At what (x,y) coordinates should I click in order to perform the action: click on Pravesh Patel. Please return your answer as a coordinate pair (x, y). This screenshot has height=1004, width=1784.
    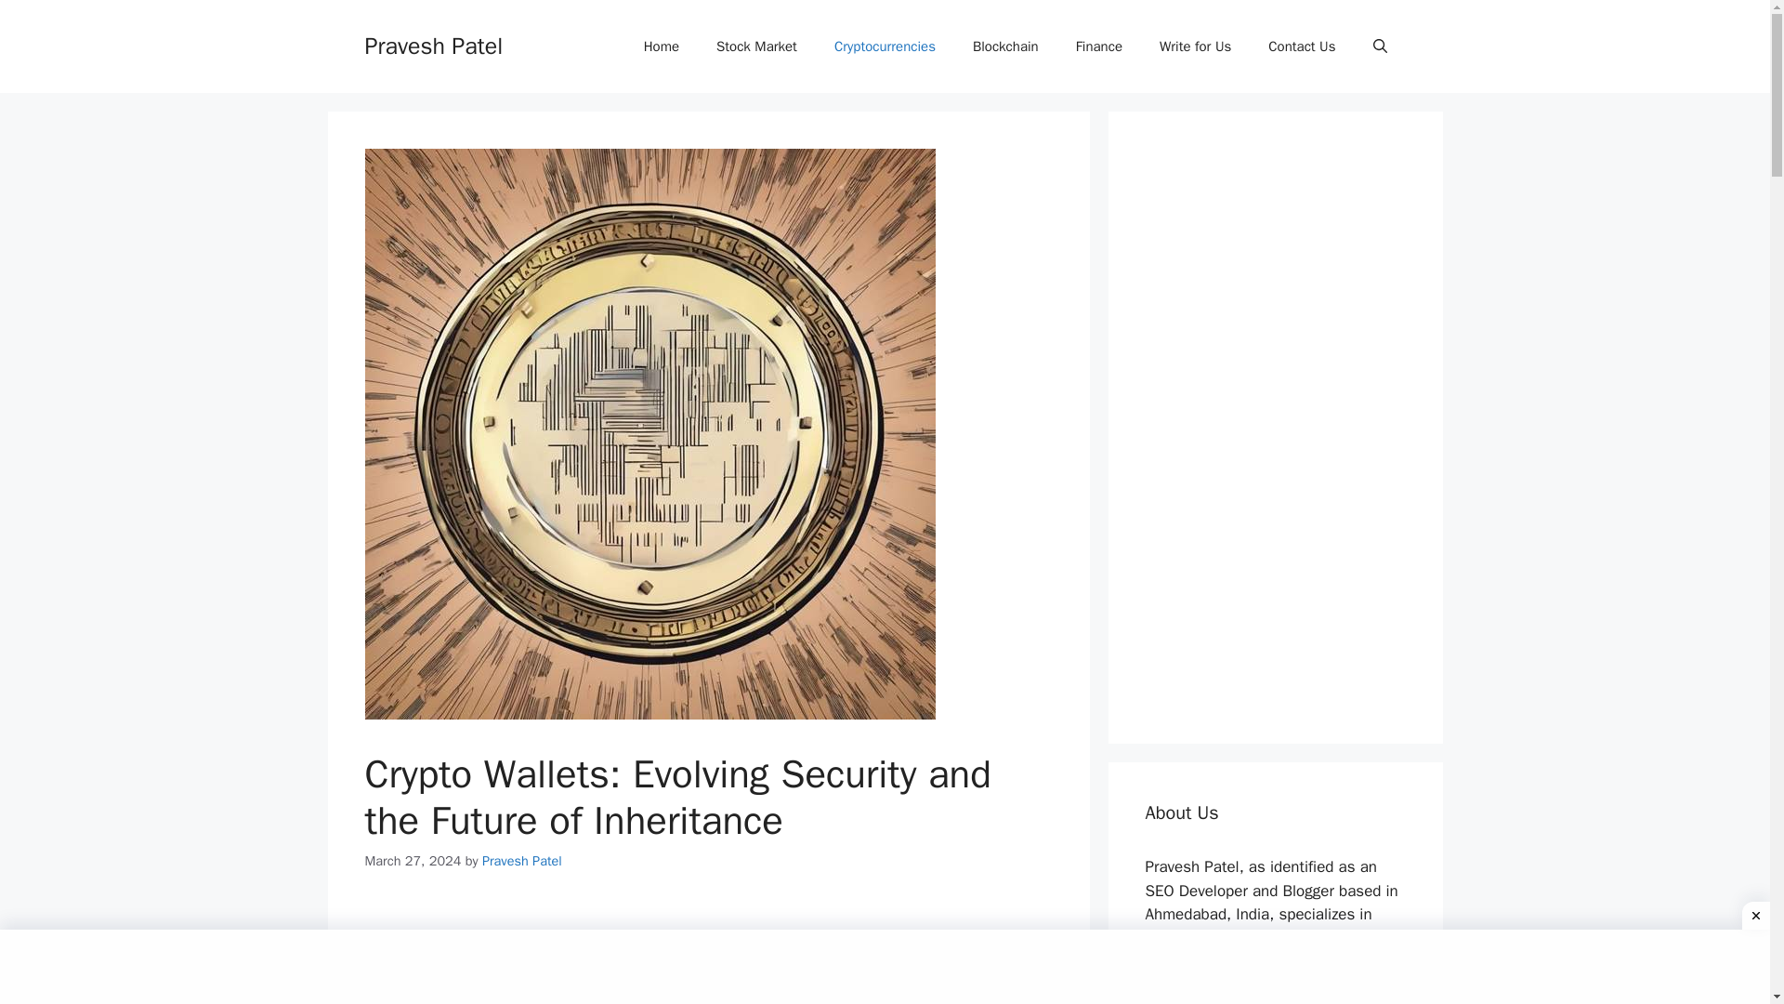
    Looking at the image, I should click on (433, 45).